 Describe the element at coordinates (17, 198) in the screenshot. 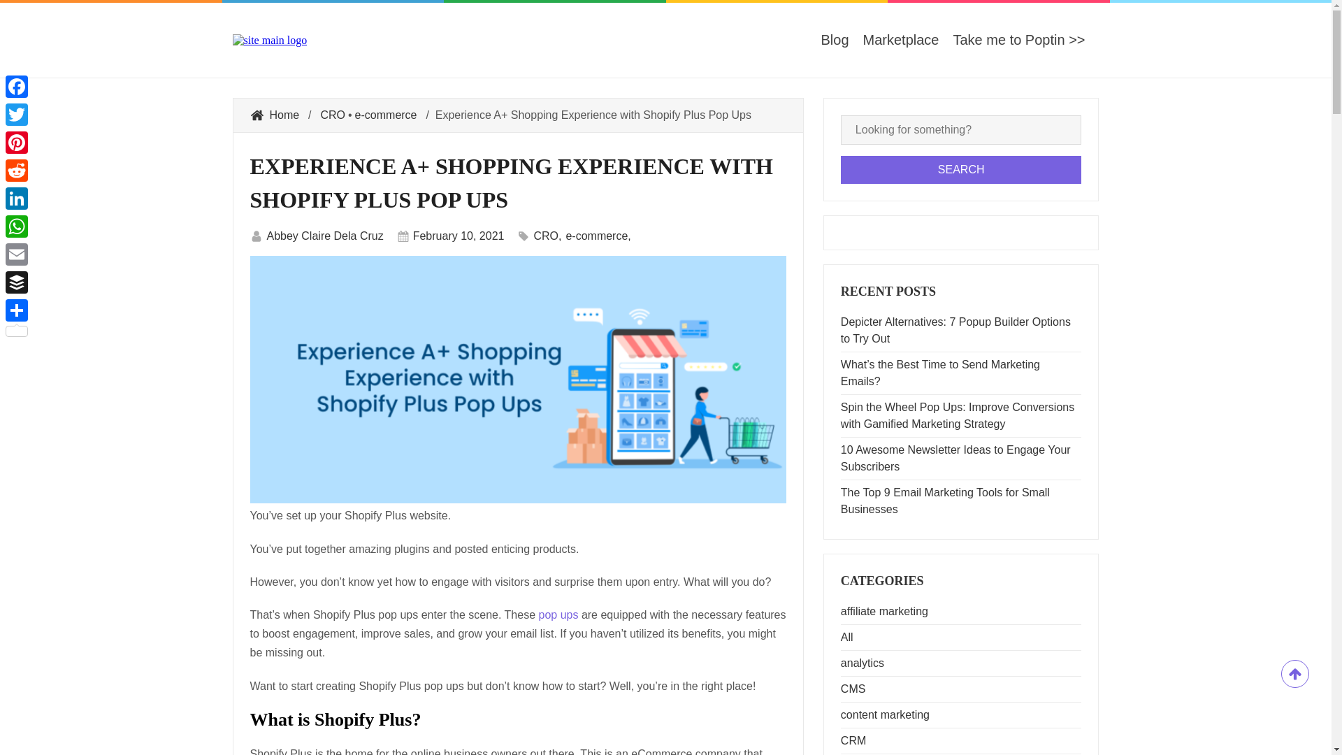

I see `LinkedIn` at that location.